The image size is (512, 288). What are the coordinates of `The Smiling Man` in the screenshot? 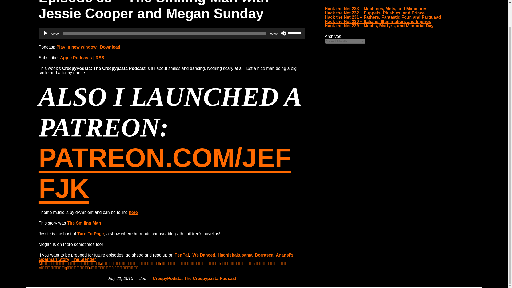 It's located at (84, 223).